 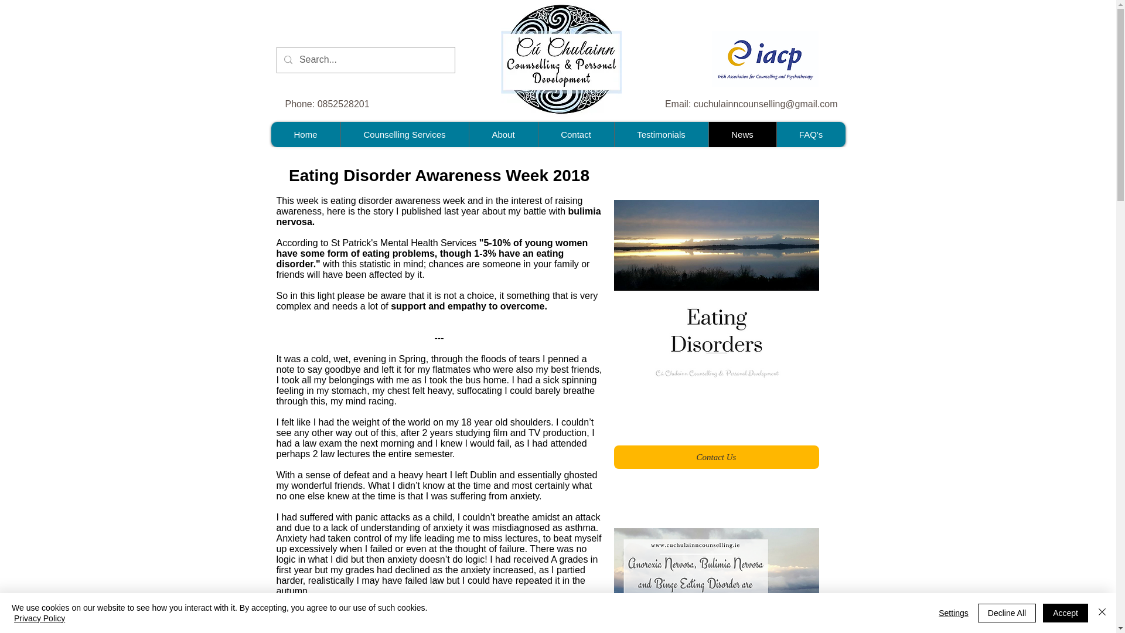 I want to click on Testimonials, so click(x=661, y=134).